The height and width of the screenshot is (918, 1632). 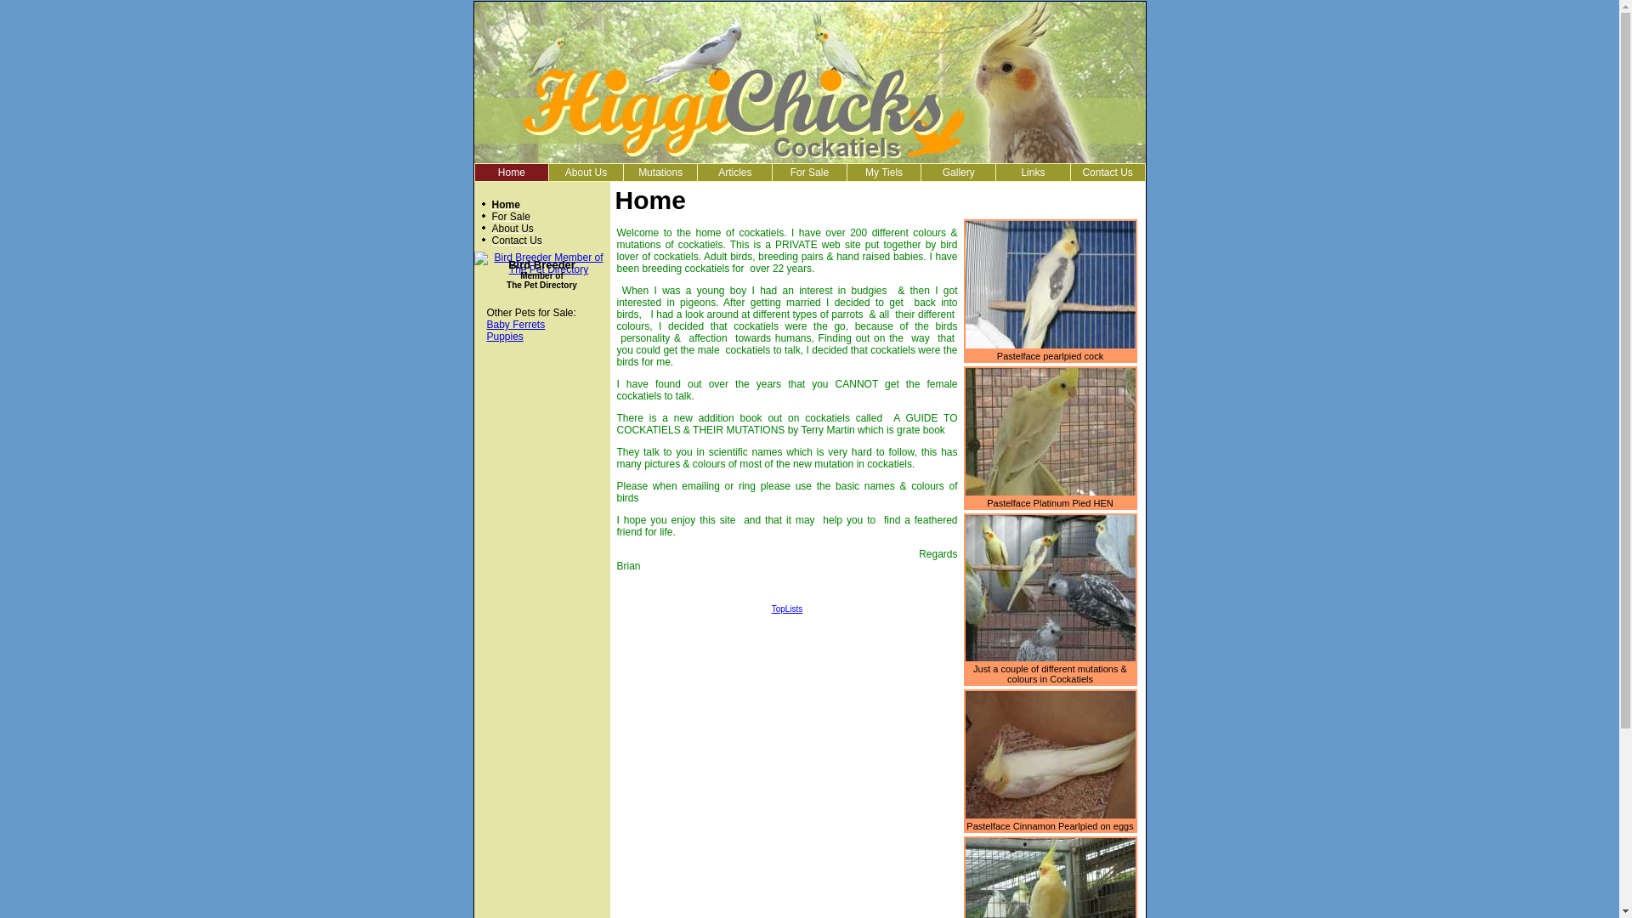 What do you see at coordinates (505, 337) in the screenshot?
I see `Puppies` at bounding box center [505, 337].